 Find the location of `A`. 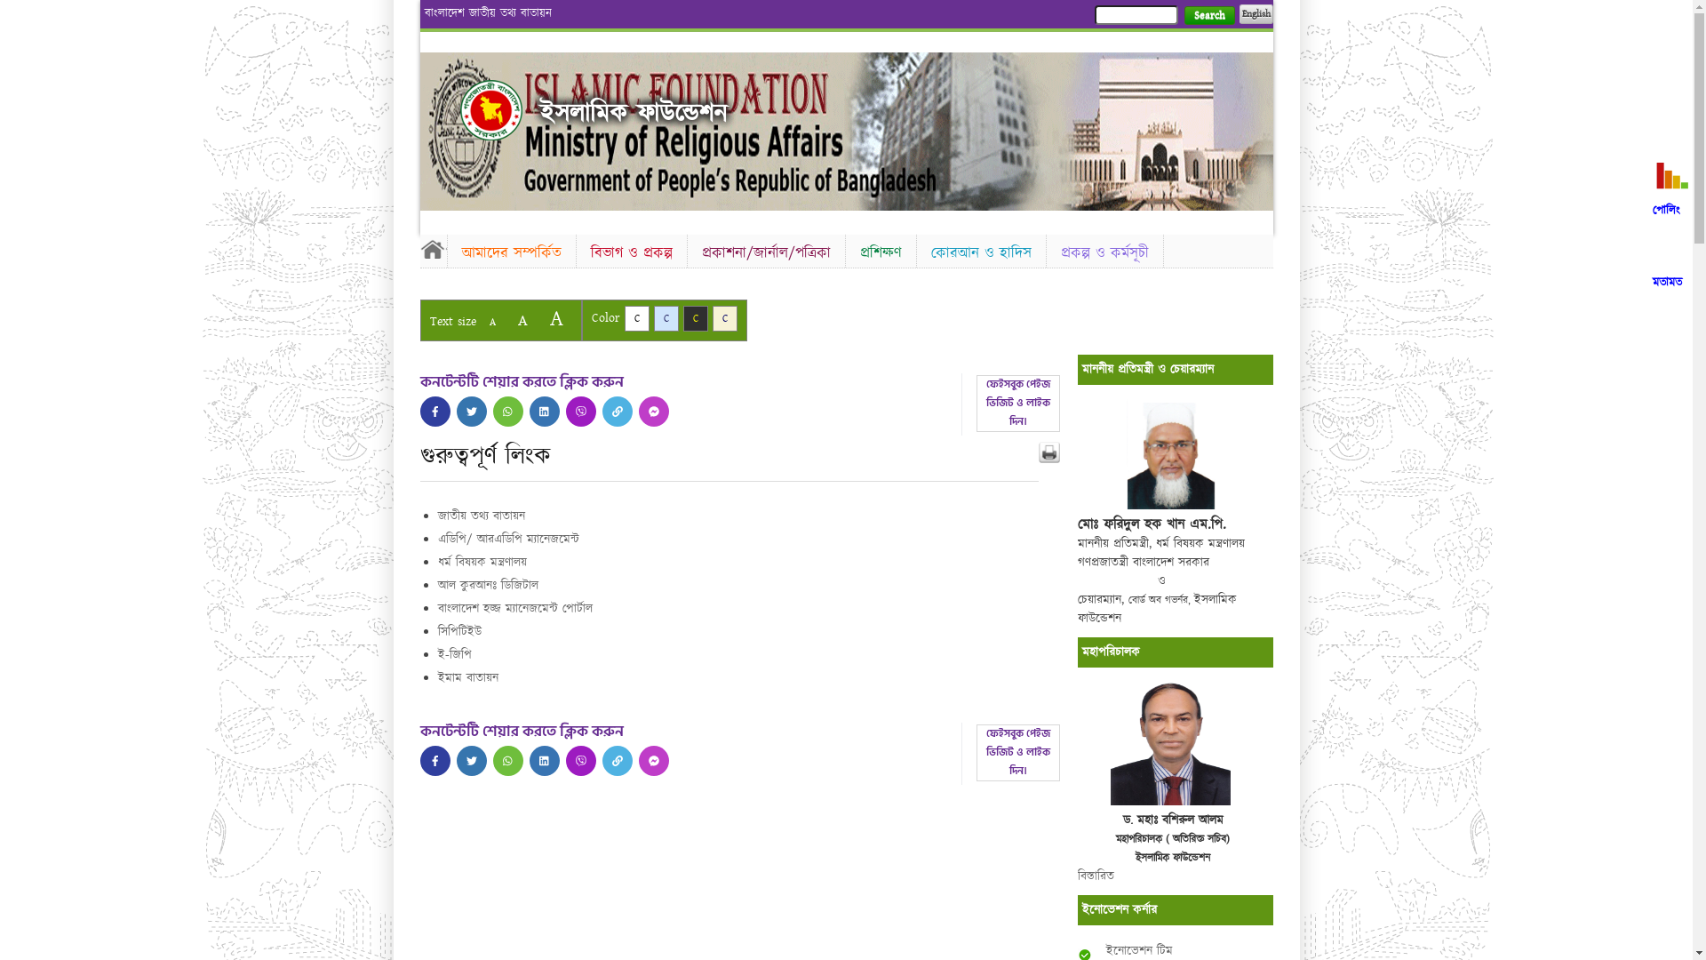

A is located at coordinates (522, 320).